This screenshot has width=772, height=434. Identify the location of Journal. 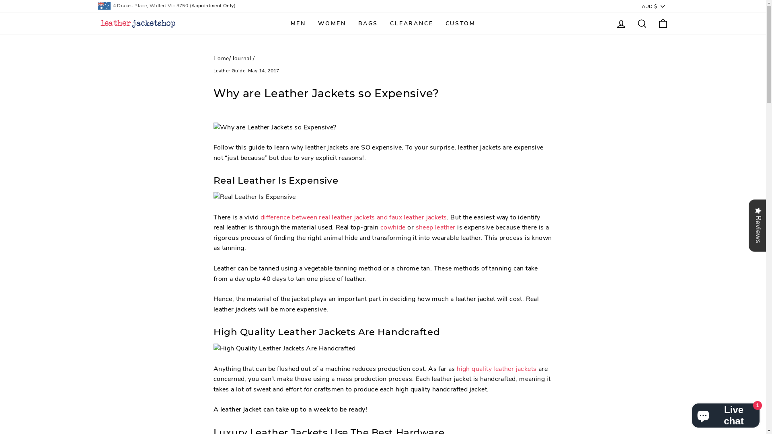
(242, 59).